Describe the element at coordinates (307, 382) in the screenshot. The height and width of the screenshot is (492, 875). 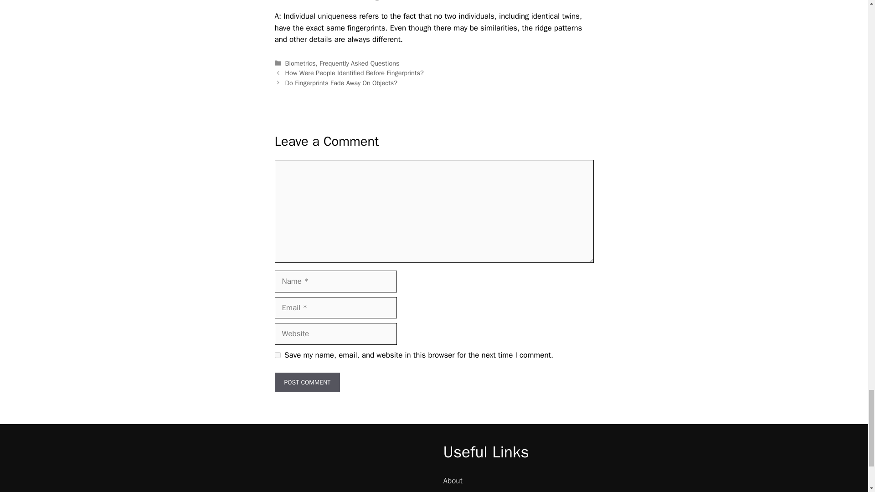
I see `Post Comment` at that location.